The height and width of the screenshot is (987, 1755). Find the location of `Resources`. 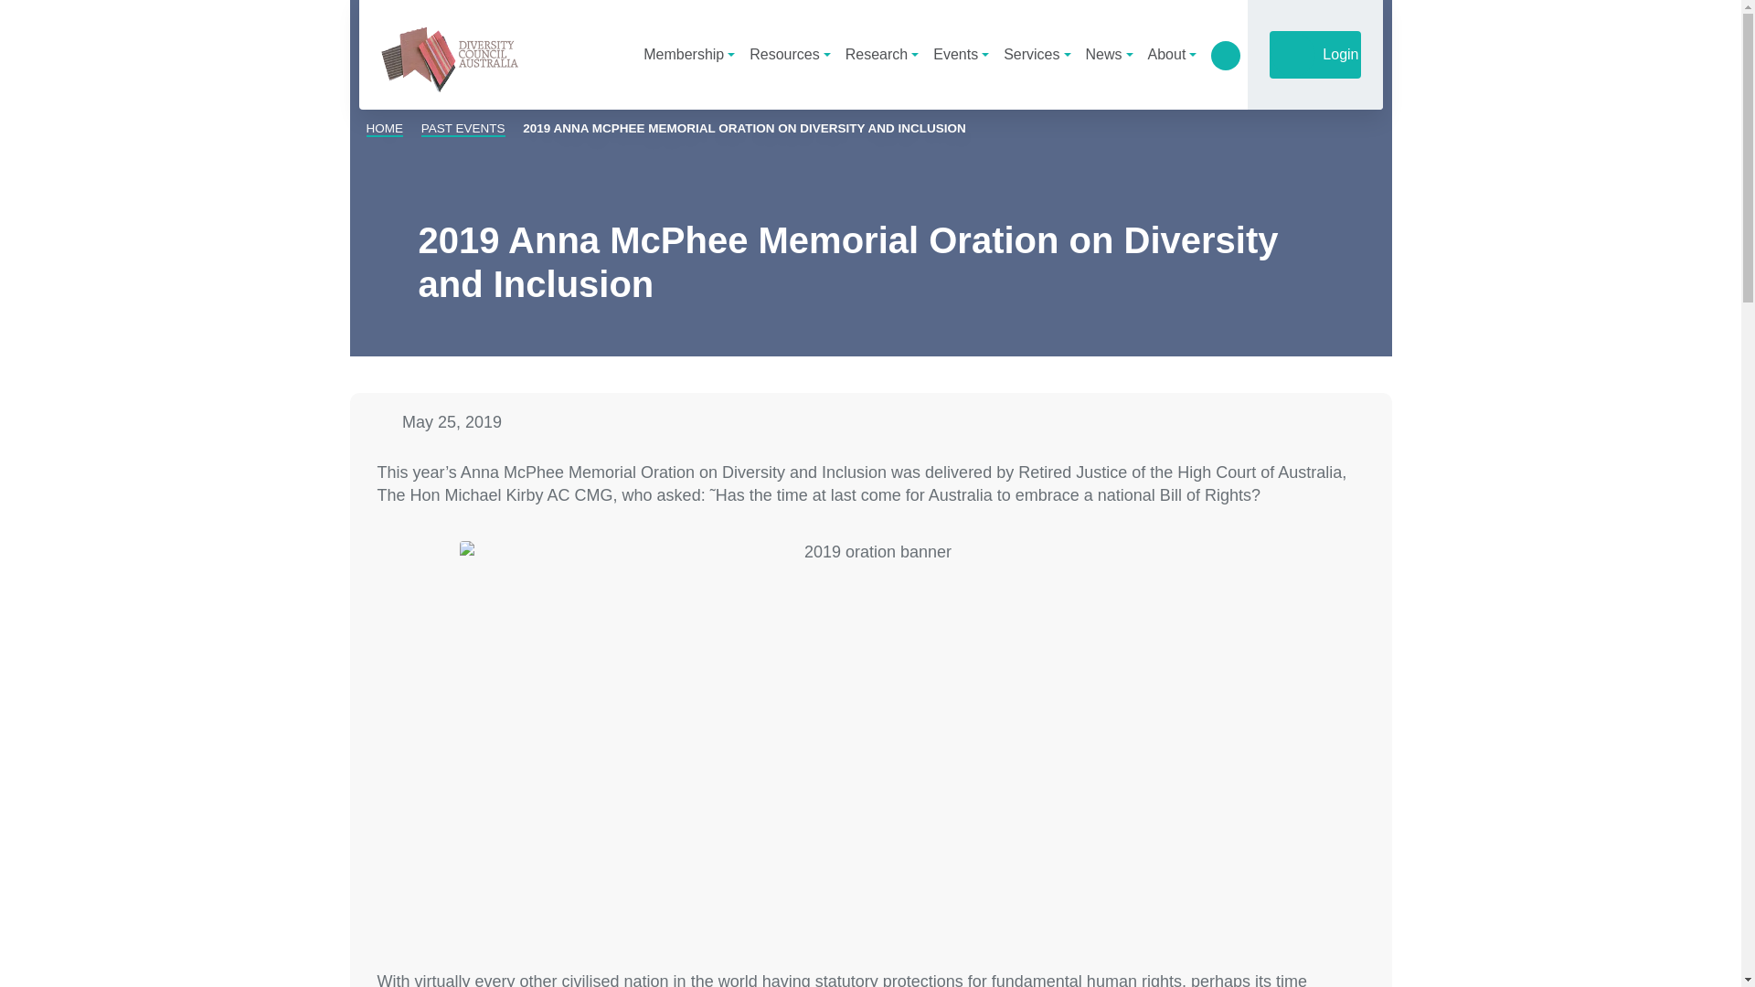

Resources is located at coordinates (790, 54).